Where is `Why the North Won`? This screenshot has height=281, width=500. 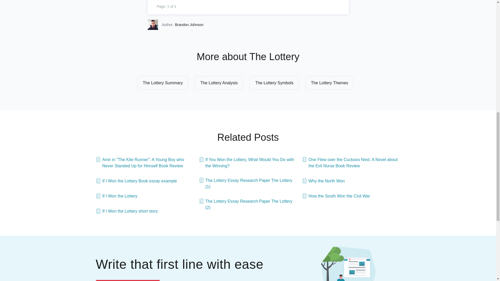
Why the North Won is located at coordinates (323, 181).